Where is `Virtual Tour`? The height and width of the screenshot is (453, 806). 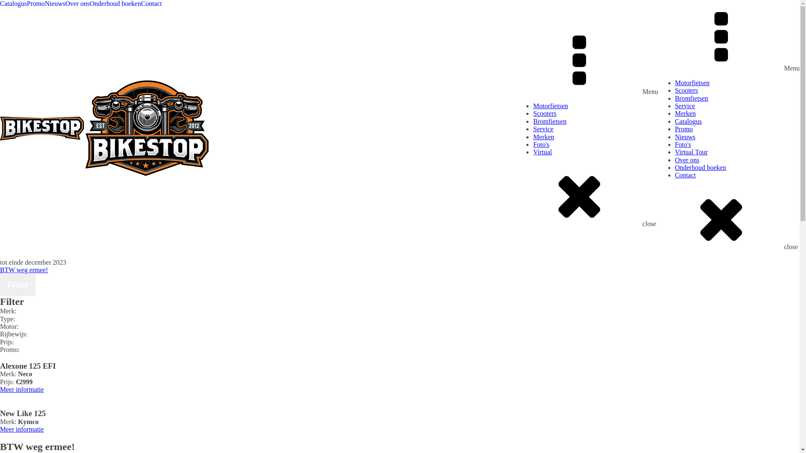
Virtual Tour is located at coordinates (737, 152).